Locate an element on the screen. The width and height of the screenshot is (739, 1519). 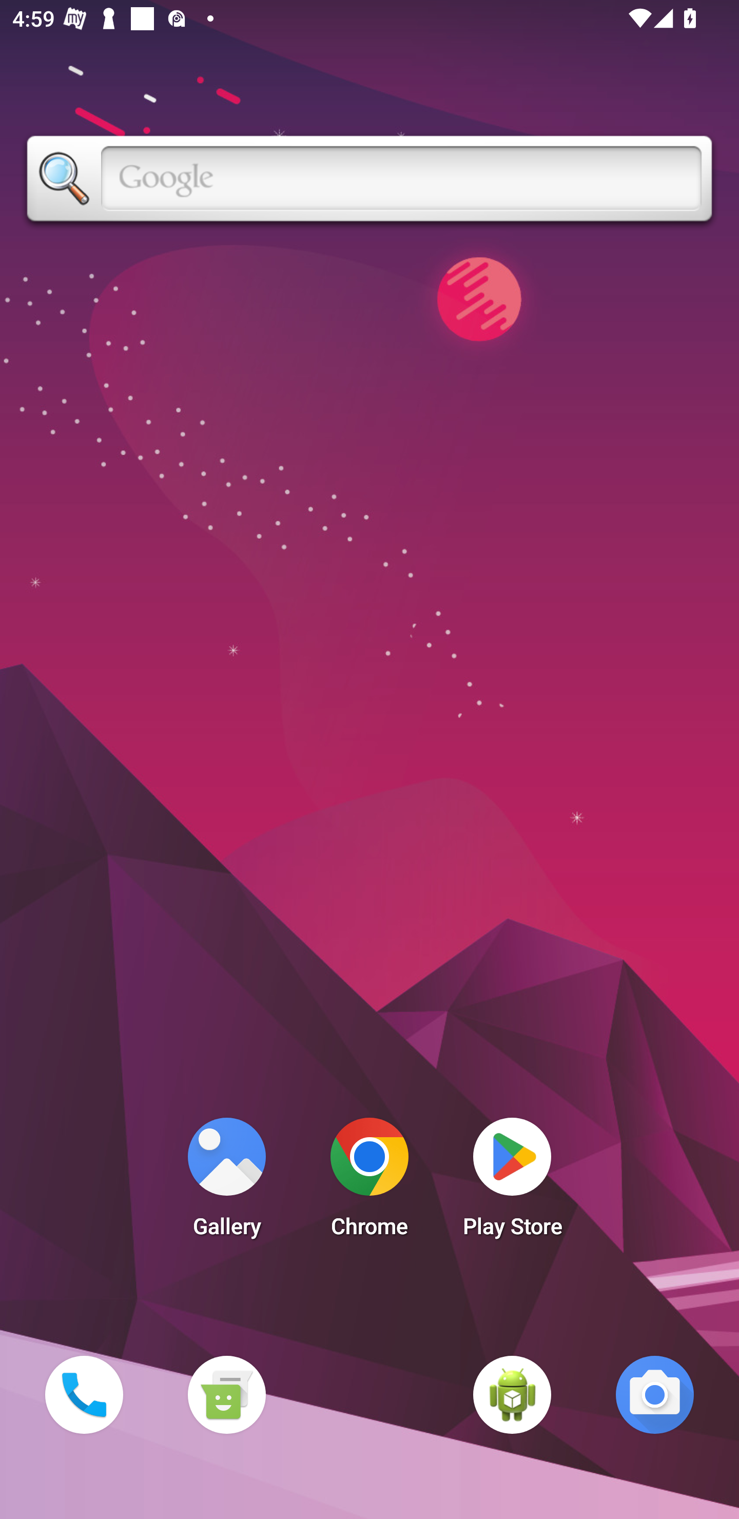
Camera is located at coordinates (655, 1394).